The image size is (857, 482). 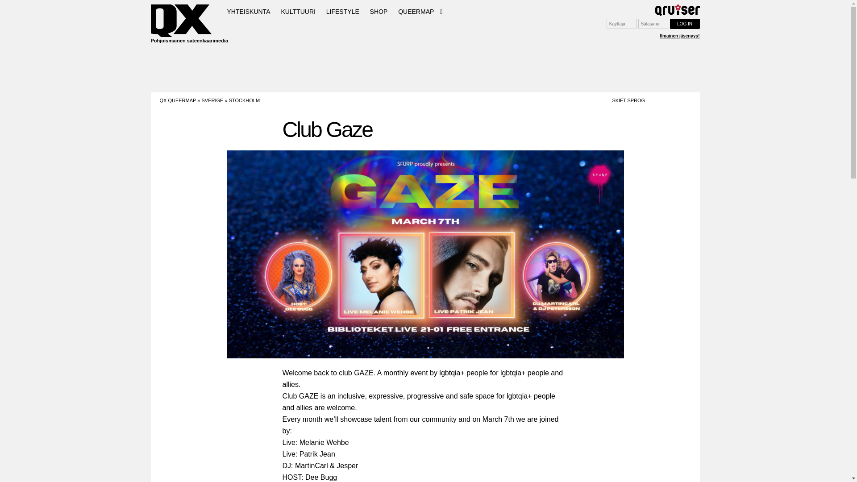 What do you see at coordinates (379, 12) in the screenshot?
I see `SHOP` at bounding box center [379, 12].